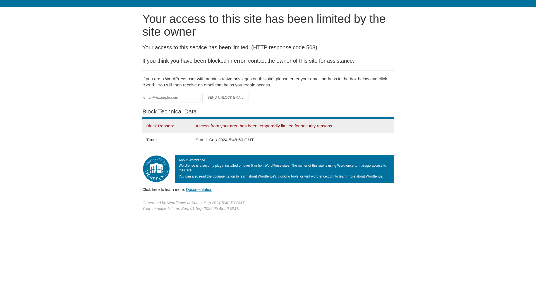 The width and height of the screenshot is (536, 301). Describe the element at coordinates (199, 189) in the screenshot. I see `Documentation` at that location.